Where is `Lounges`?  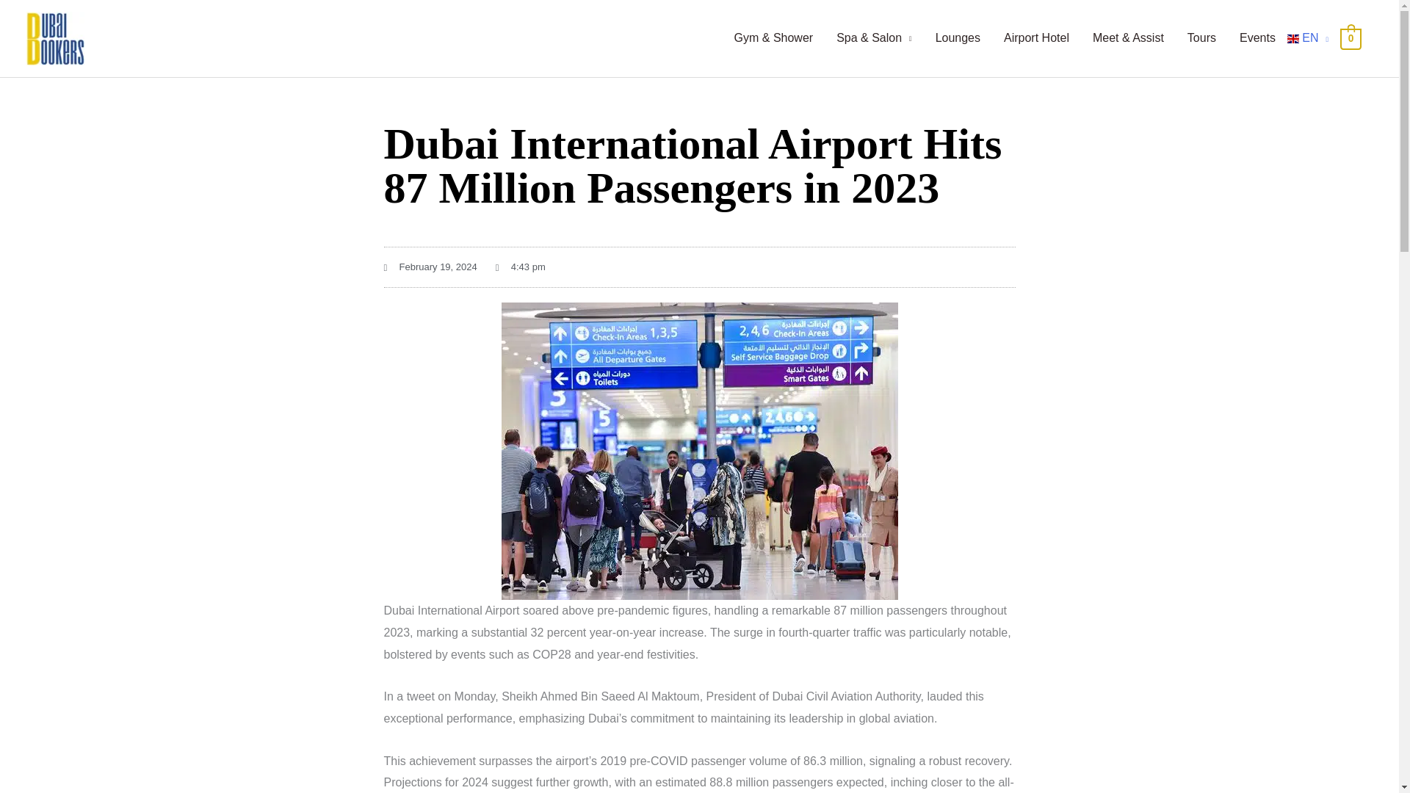
Lounges is located at coordinates (958, 38).